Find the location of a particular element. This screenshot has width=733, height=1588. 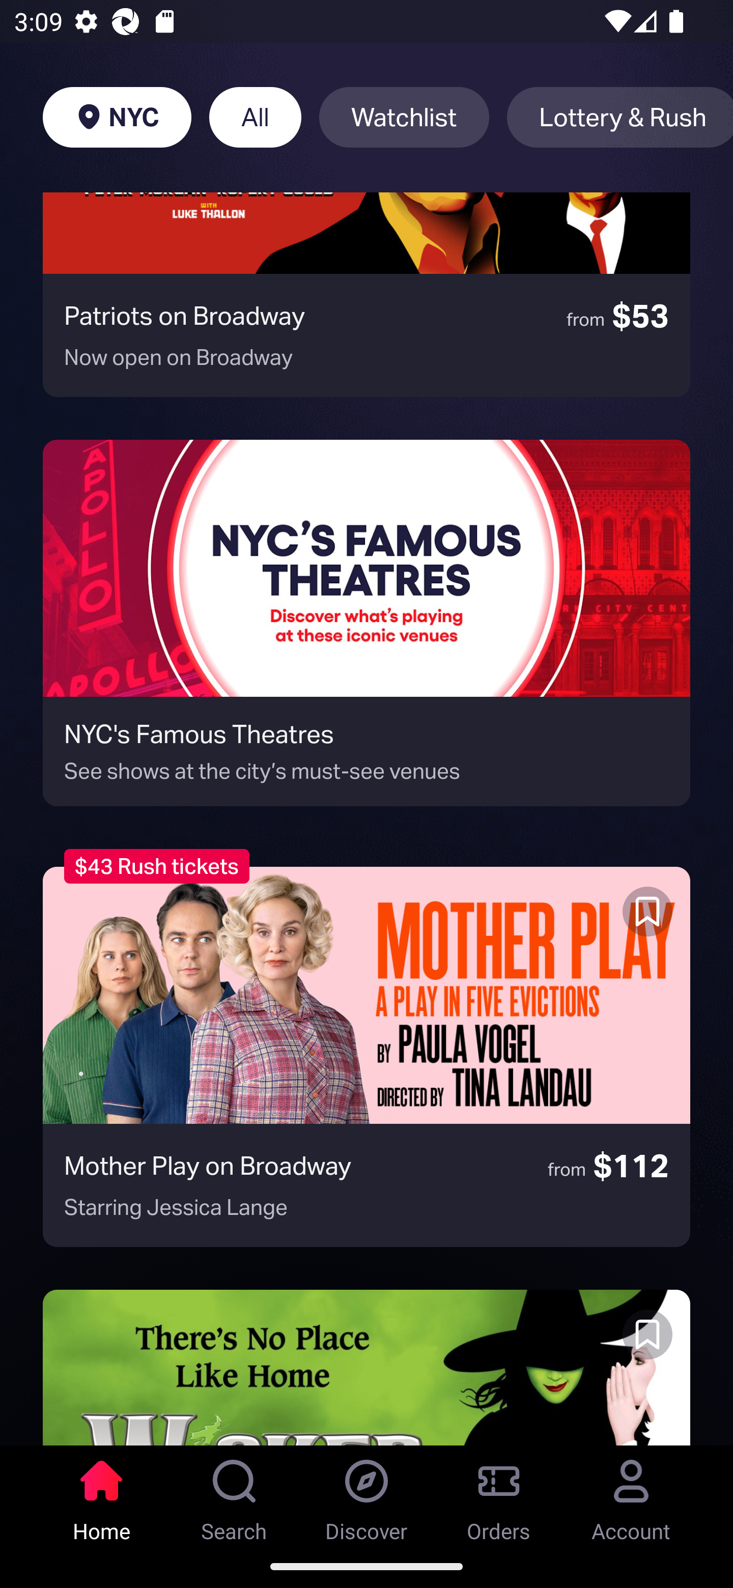

NYC is located at coordinates (117, 117).